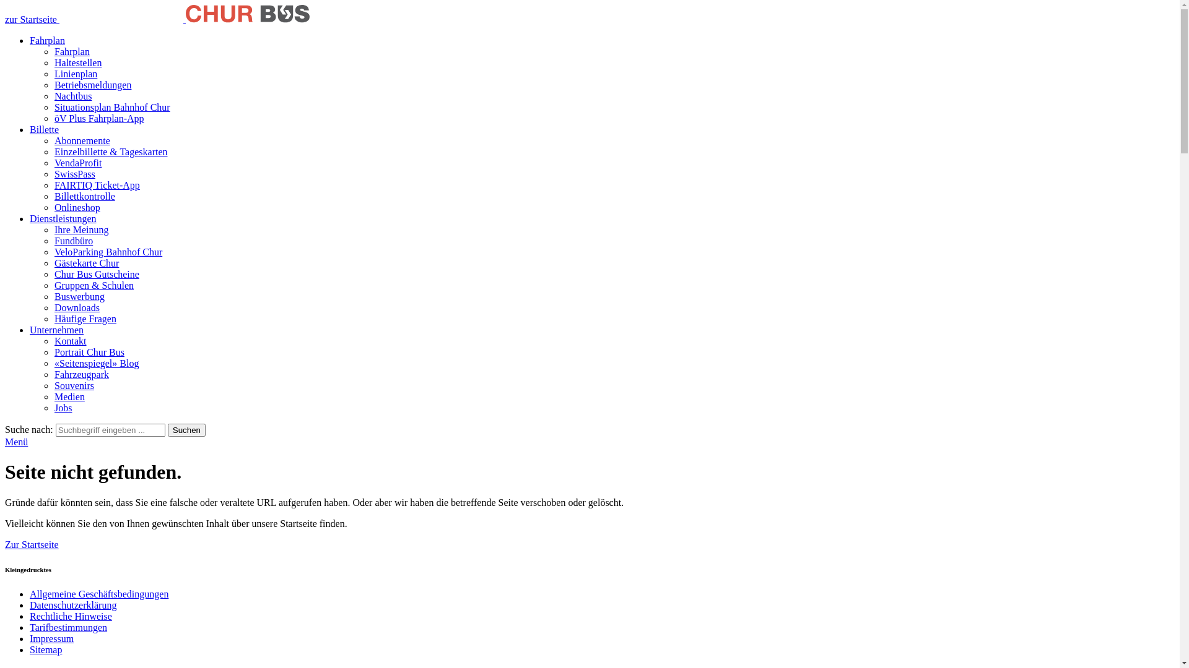 Image resolution: width=1189 pixels, height=668 pixels. I want to click on Impressum, so click(52, 638).